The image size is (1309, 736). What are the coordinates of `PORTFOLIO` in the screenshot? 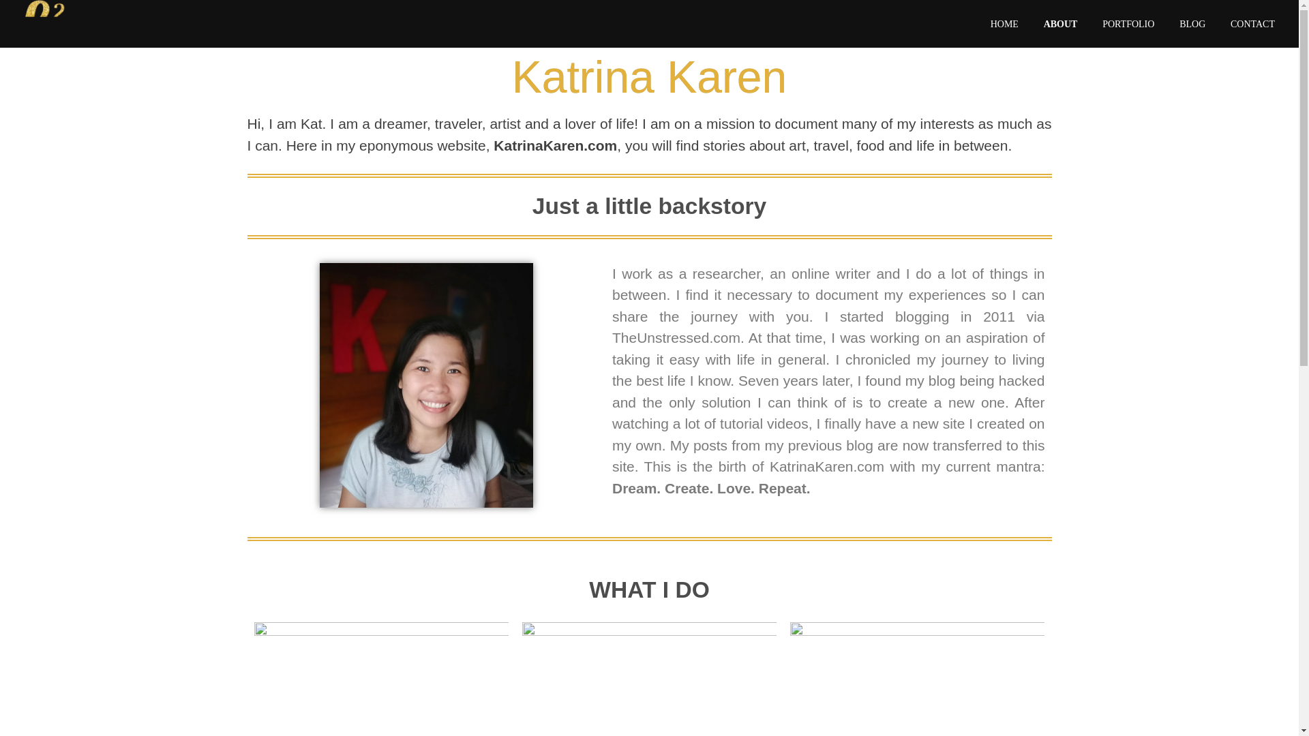 It's located at (1129, 18).